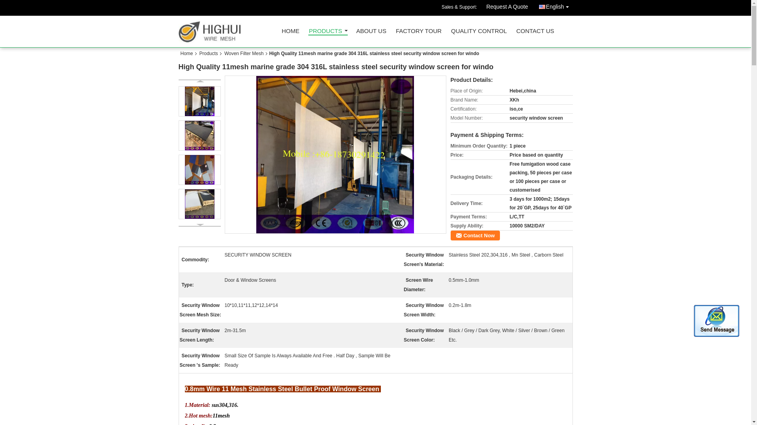 Image resolution: width=757 pixels, height=425 pixels. I want to click on CONTACT US, so click(535, 33).